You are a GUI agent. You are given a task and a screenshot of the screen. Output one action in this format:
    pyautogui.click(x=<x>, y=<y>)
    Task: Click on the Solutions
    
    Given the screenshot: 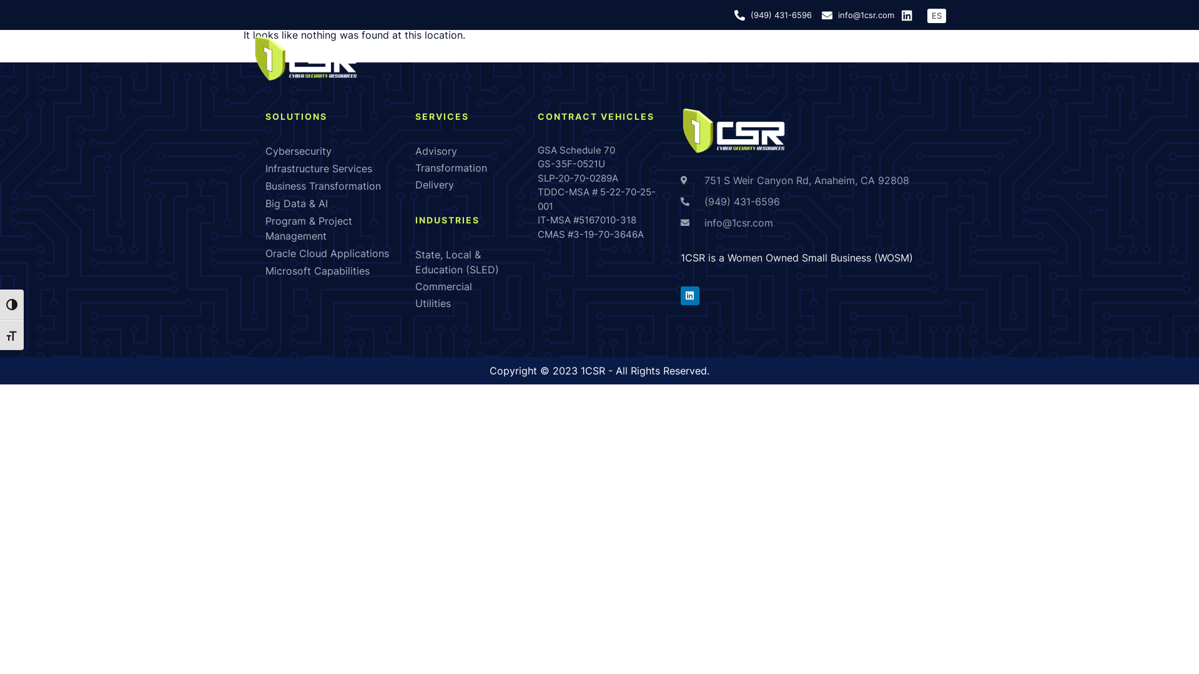 What is the action you would take?
    pyautogui.click(x=623, y=59)
    